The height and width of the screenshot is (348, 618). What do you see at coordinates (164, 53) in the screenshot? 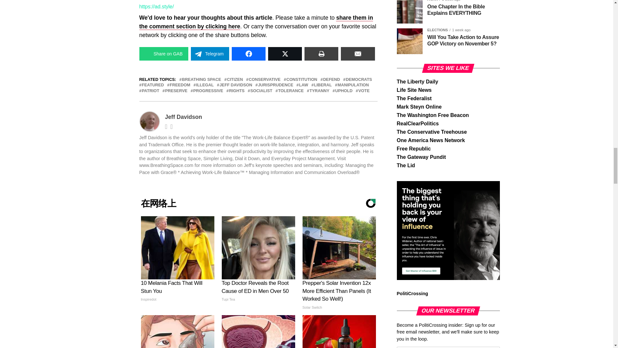
I see `Share on Share on GAB` at bounding box center [164, 53].